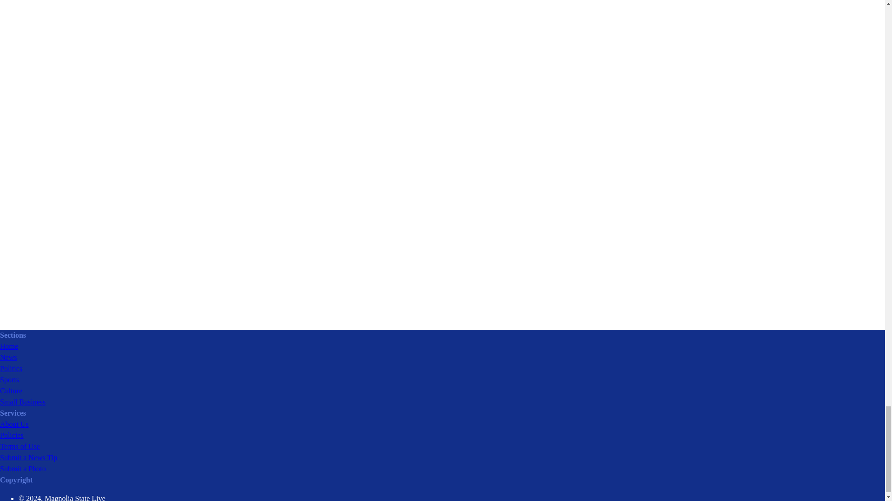 The image size is (892, 501). What do you see at coordinates (23, 469) in the screenshot?
I see `Submit a Photo` at bounding box center [23, 469].